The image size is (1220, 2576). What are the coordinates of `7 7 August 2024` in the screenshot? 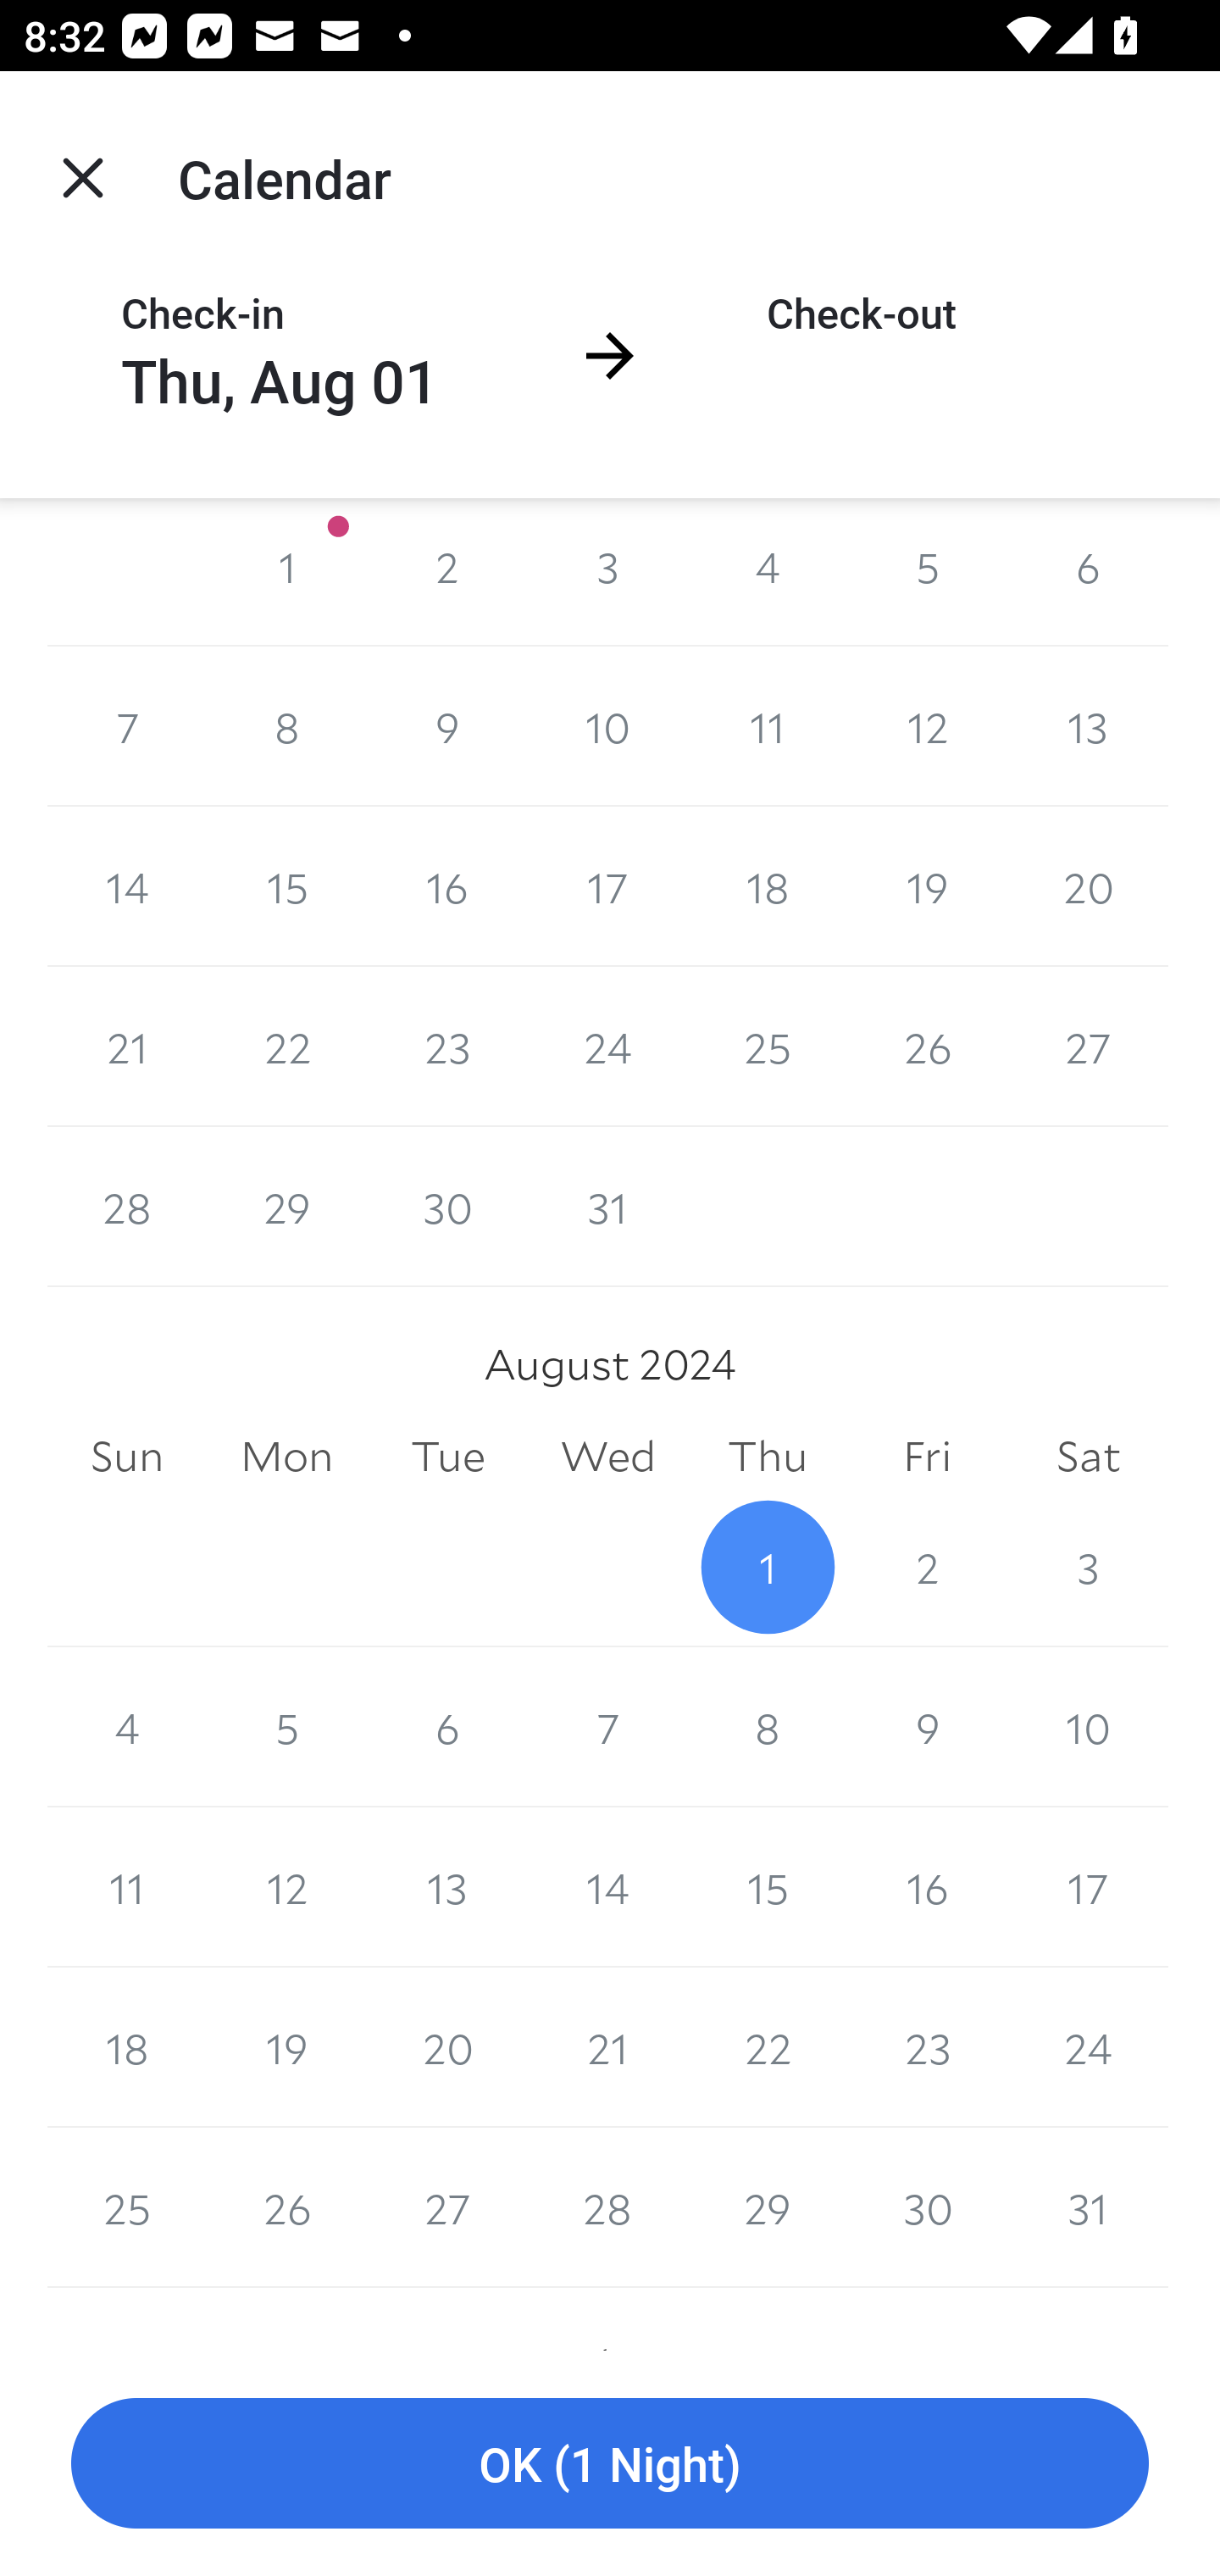 It's located at (608, 1727).